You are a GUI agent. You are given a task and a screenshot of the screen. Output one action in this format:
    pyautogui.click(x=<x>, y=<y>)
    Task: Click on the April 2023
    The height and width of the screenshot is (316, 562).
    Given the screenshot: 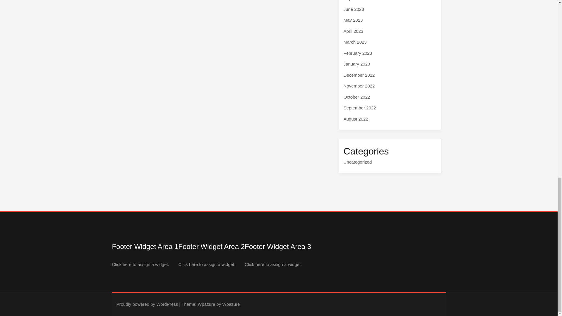 What is the action you would take?
    pyautogui.click(x=354, y=31)
    